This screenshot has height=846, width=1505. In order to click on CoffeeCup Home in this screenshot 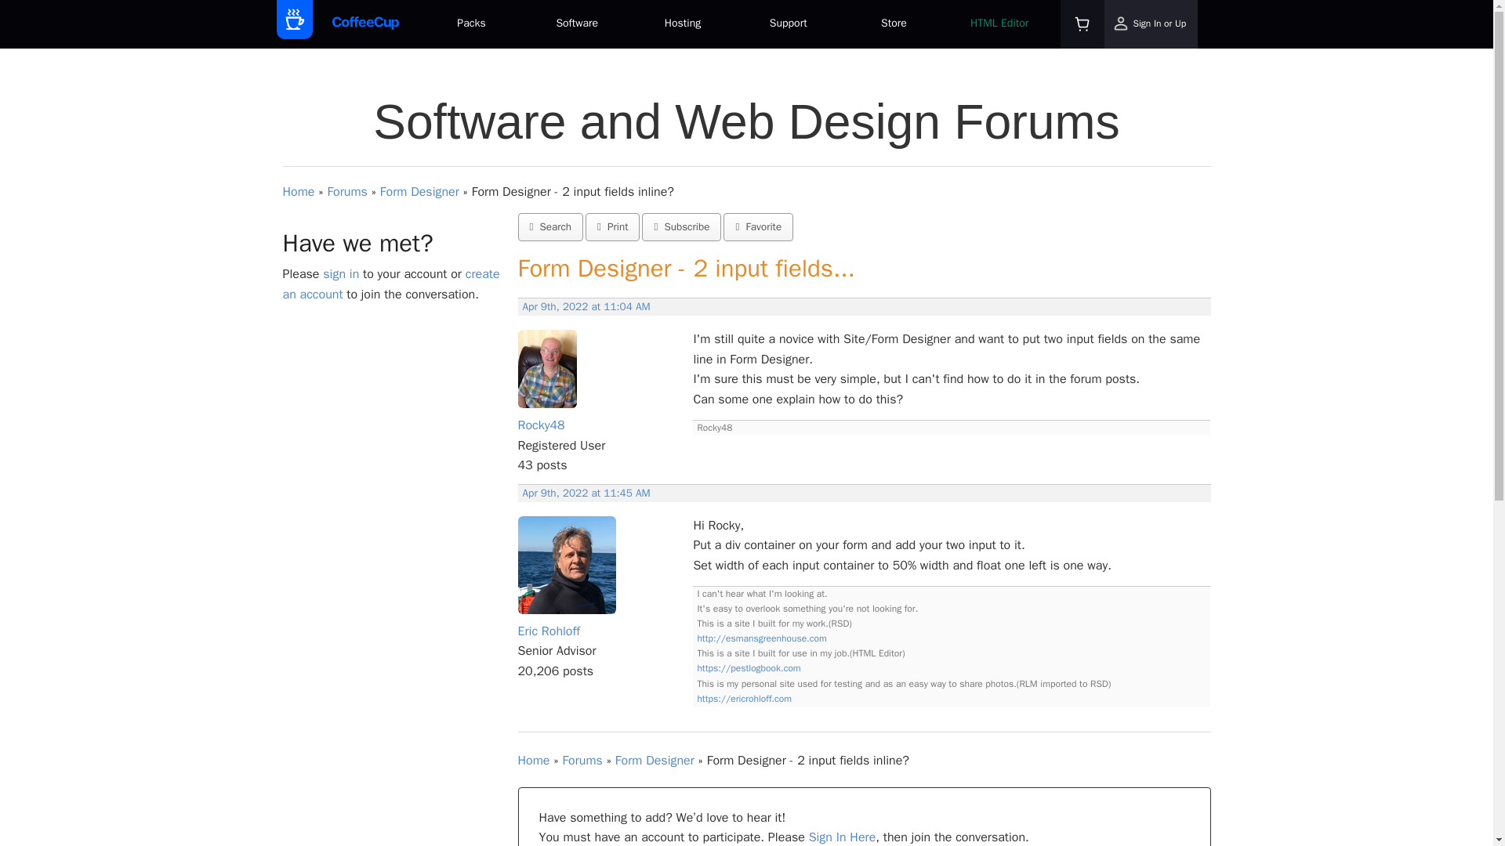, I will do `click(365, 23)`.